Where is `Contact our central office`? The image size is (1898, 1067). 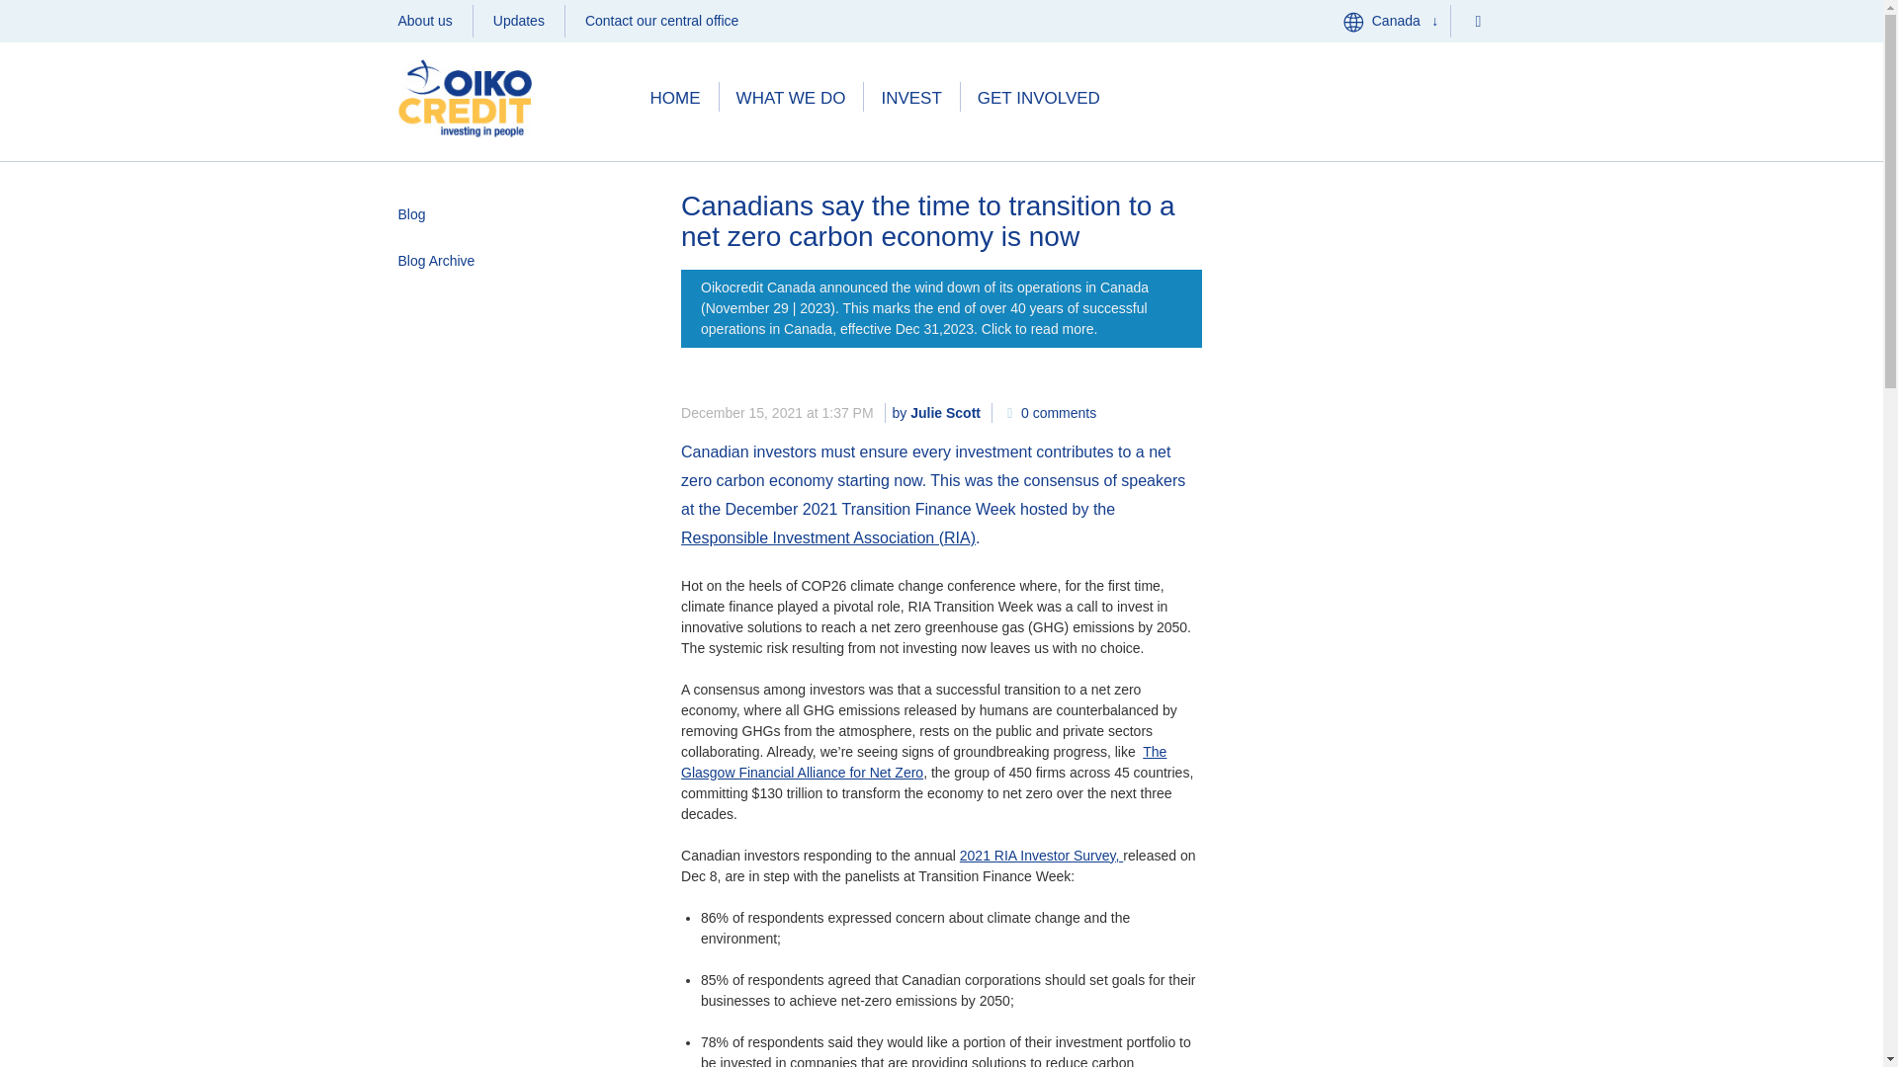
Contact our central office is located at coordinates (661, 21).